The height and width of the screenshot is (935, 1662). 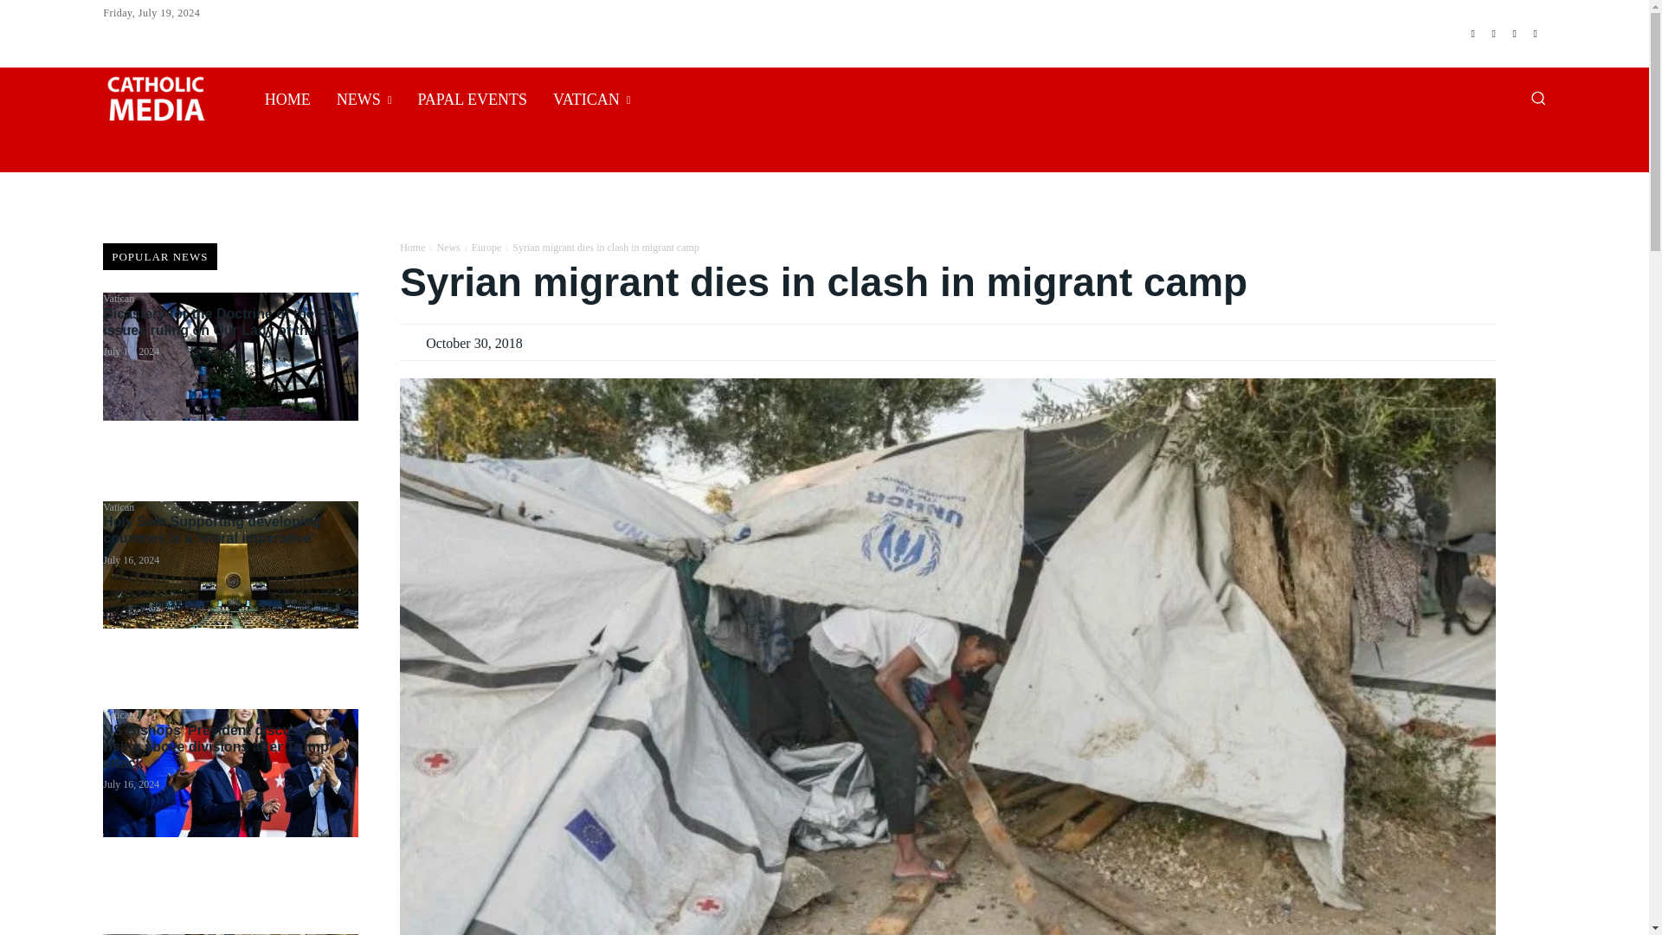 What do you see at coordinates (472, 99) in the screenshot?
I see `PAPAL EVENTS` at bounding box center [472, 99].